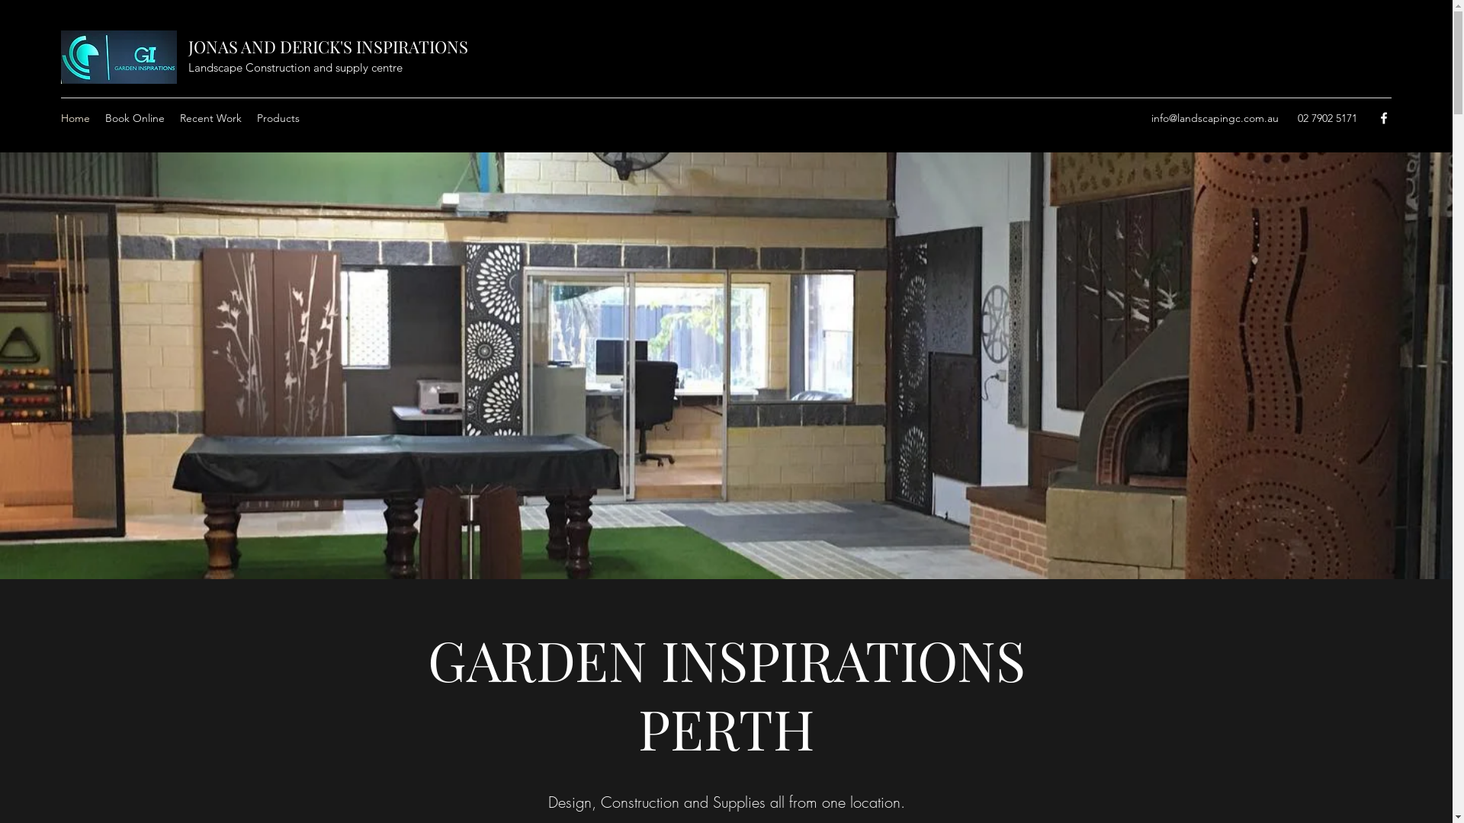  What do you see at coordinates (328, 46) in the screenshot?
I see `JONAS AND DERICK'S INSPIRATIONS` at bounding box center [328, 46].